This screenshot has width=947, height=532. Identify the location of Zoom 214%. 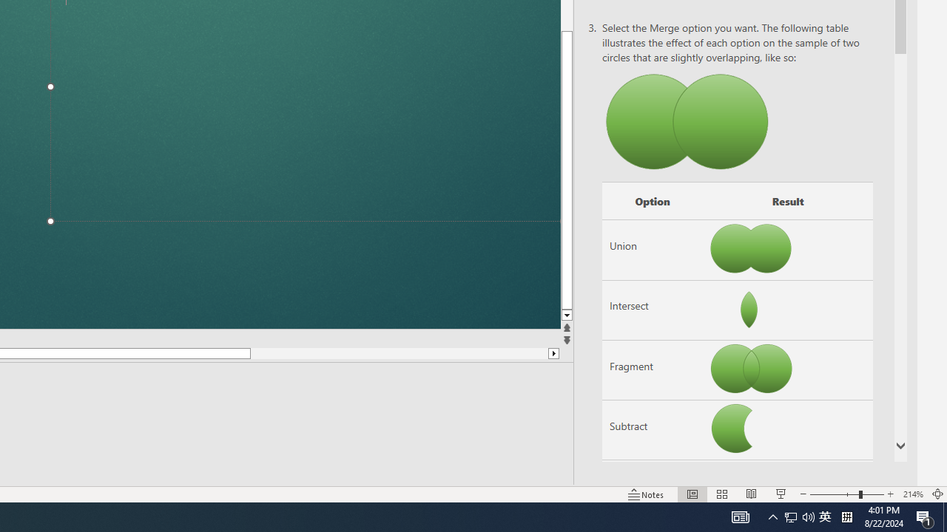
(913, 494).